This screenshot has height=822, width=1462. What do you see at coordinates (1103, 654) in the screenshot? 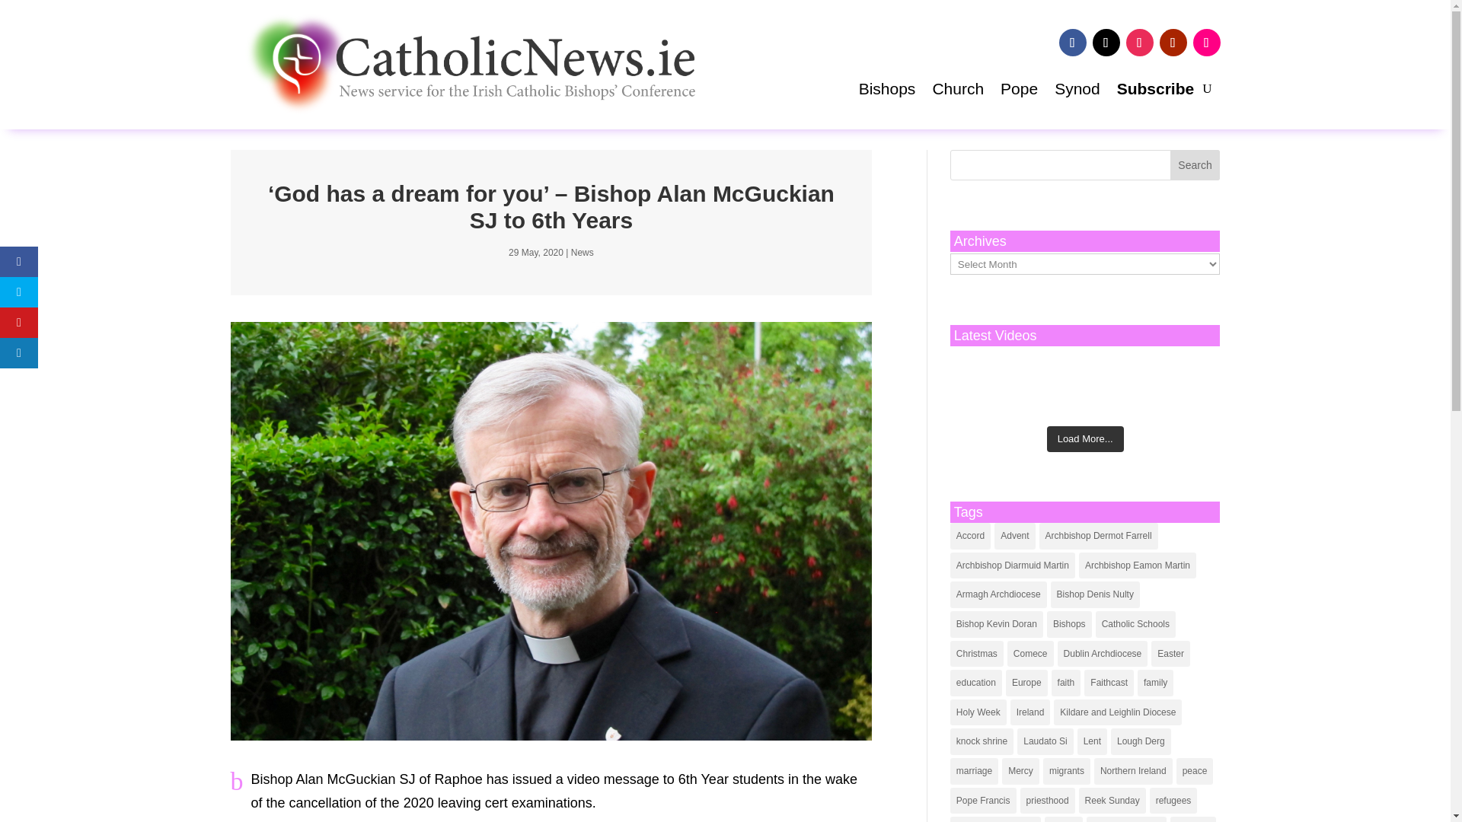
I see `Dublin Archdiocese` at bounding box center [1103, 654].